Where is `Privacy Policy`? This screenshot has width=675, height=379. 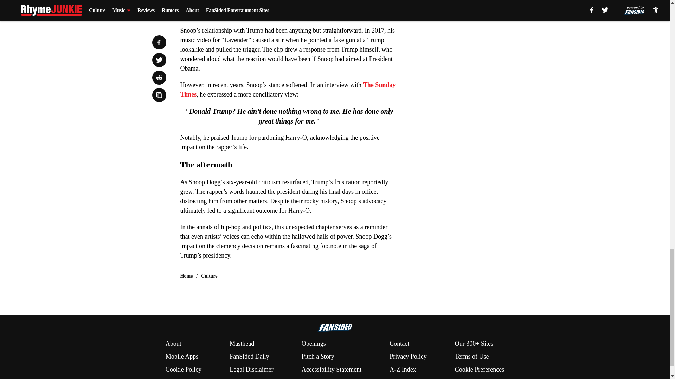
Privacy Policy is located at coordinates (408, 357).